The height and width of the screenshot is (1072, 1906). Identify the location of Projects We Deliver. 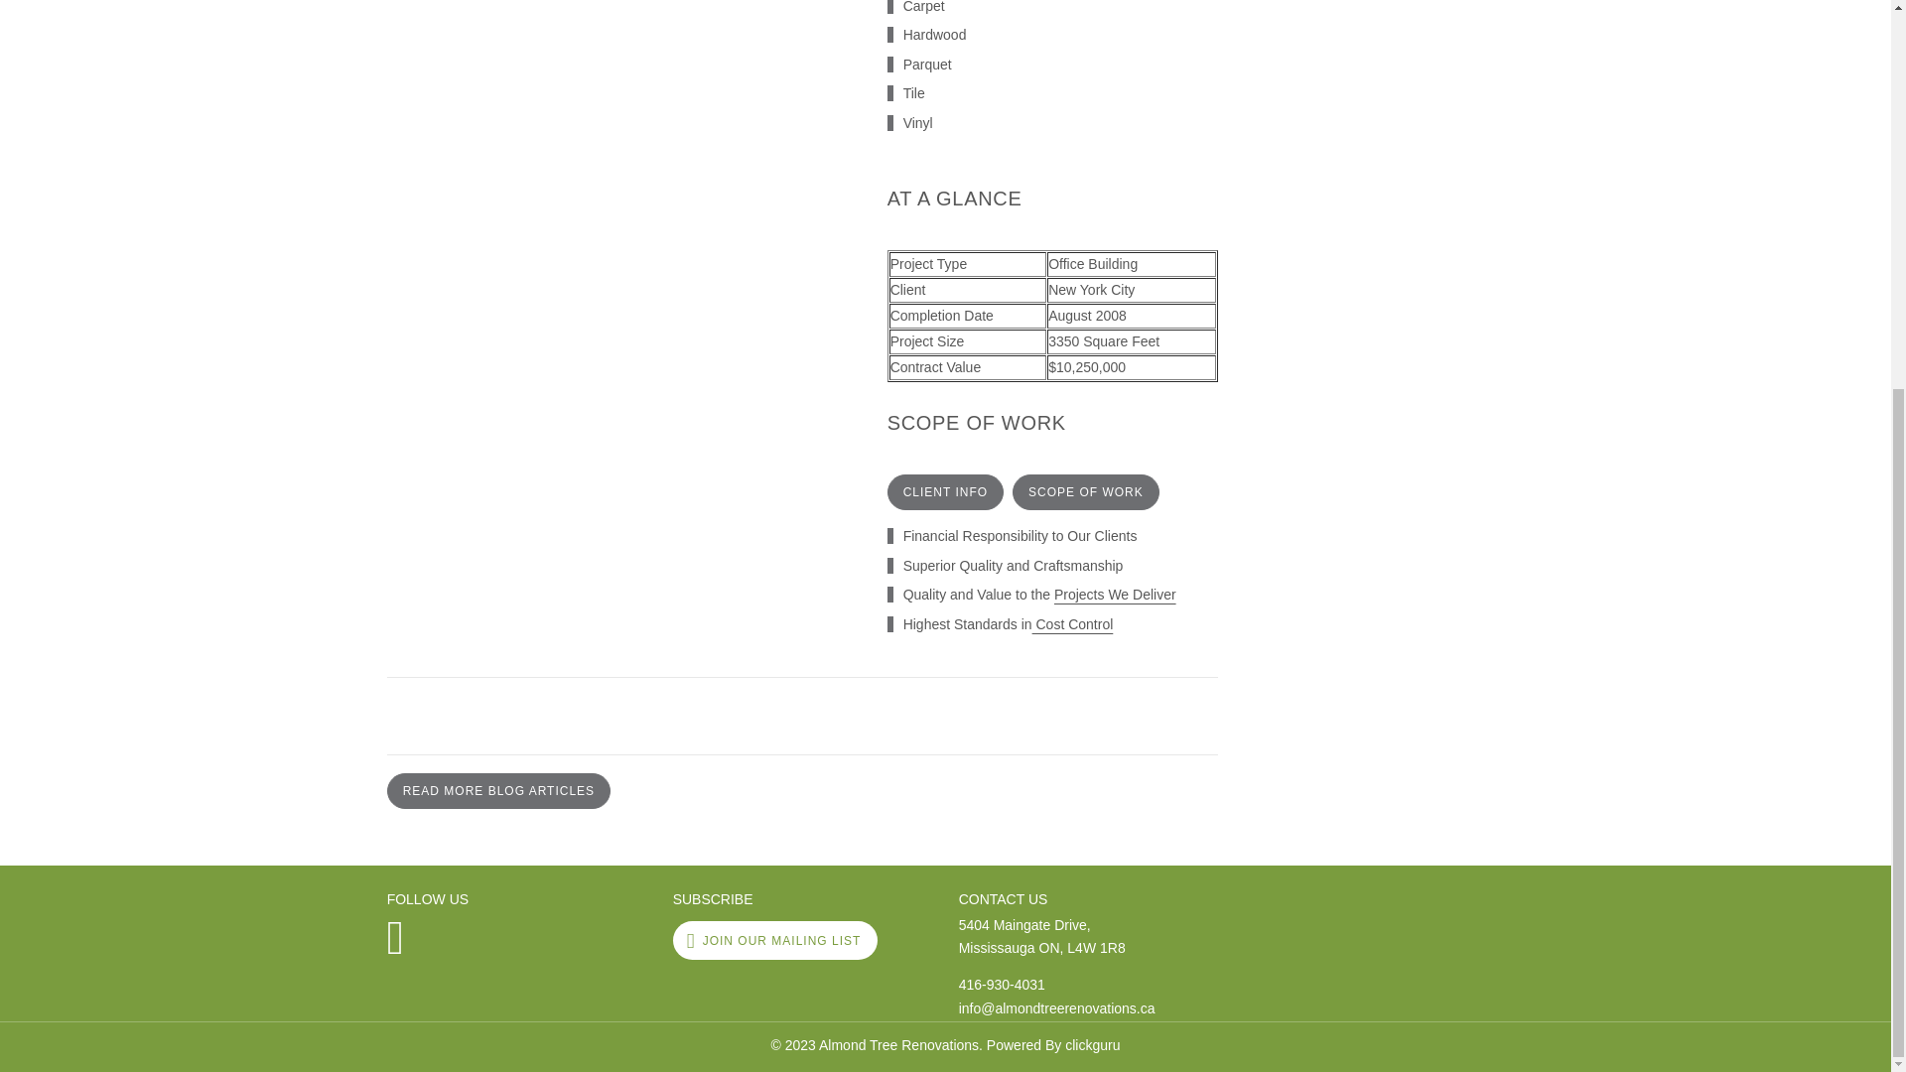
(498, 790).